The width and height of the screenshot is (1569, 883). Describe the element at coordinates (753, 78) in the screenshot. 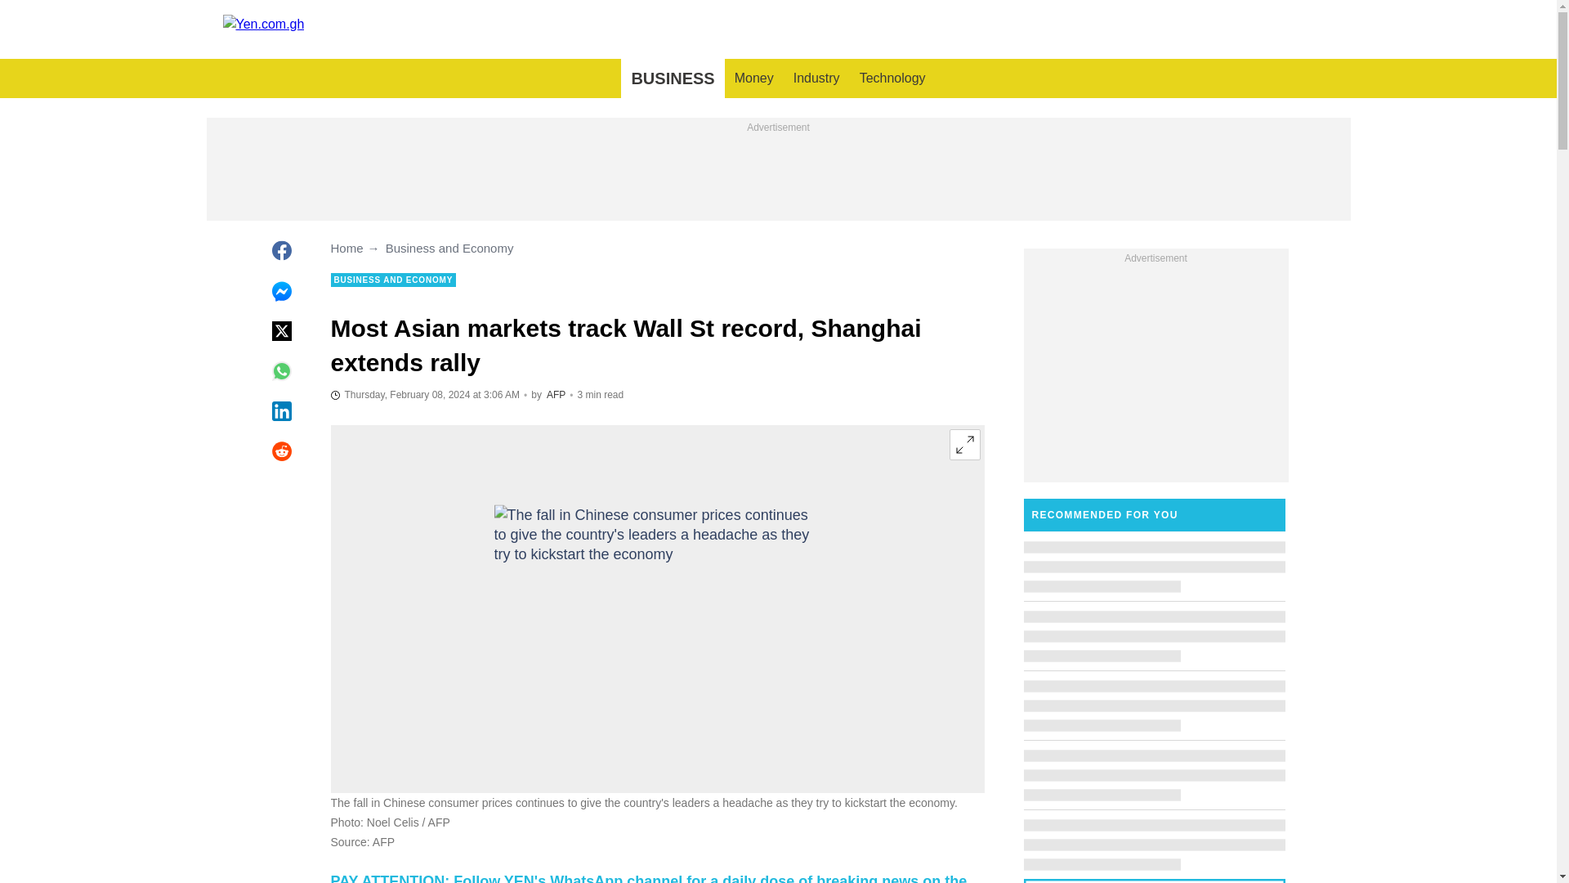

I see `Money` at that location.